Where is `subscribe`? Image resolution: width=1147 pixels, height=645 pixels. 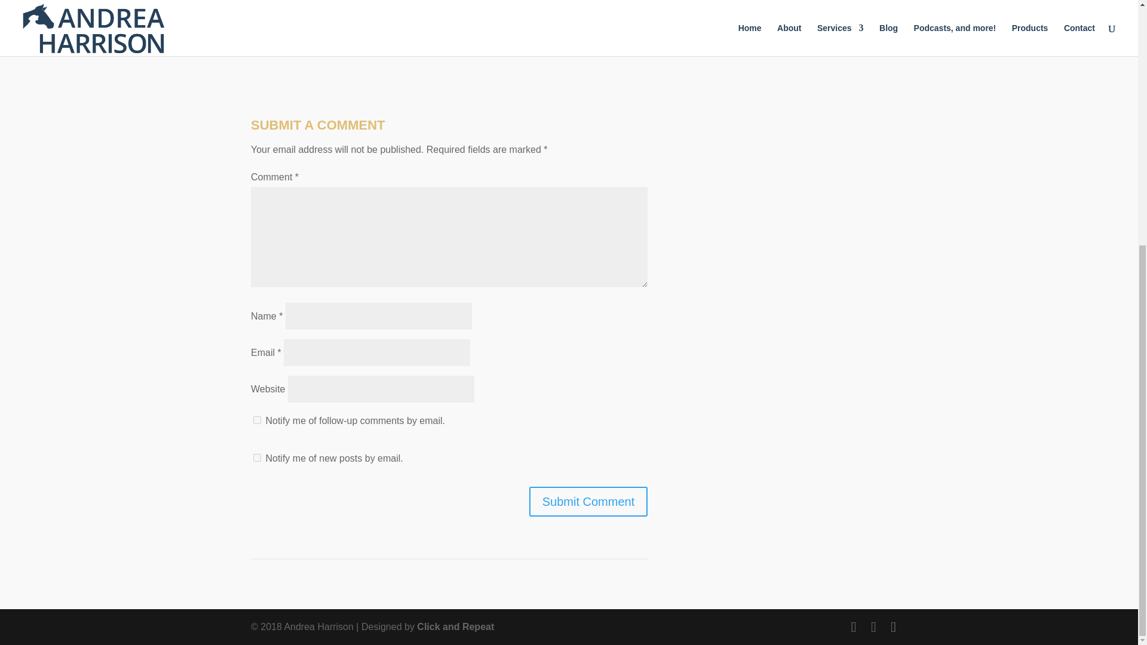
subscribe is located at coordinates (257, 419).